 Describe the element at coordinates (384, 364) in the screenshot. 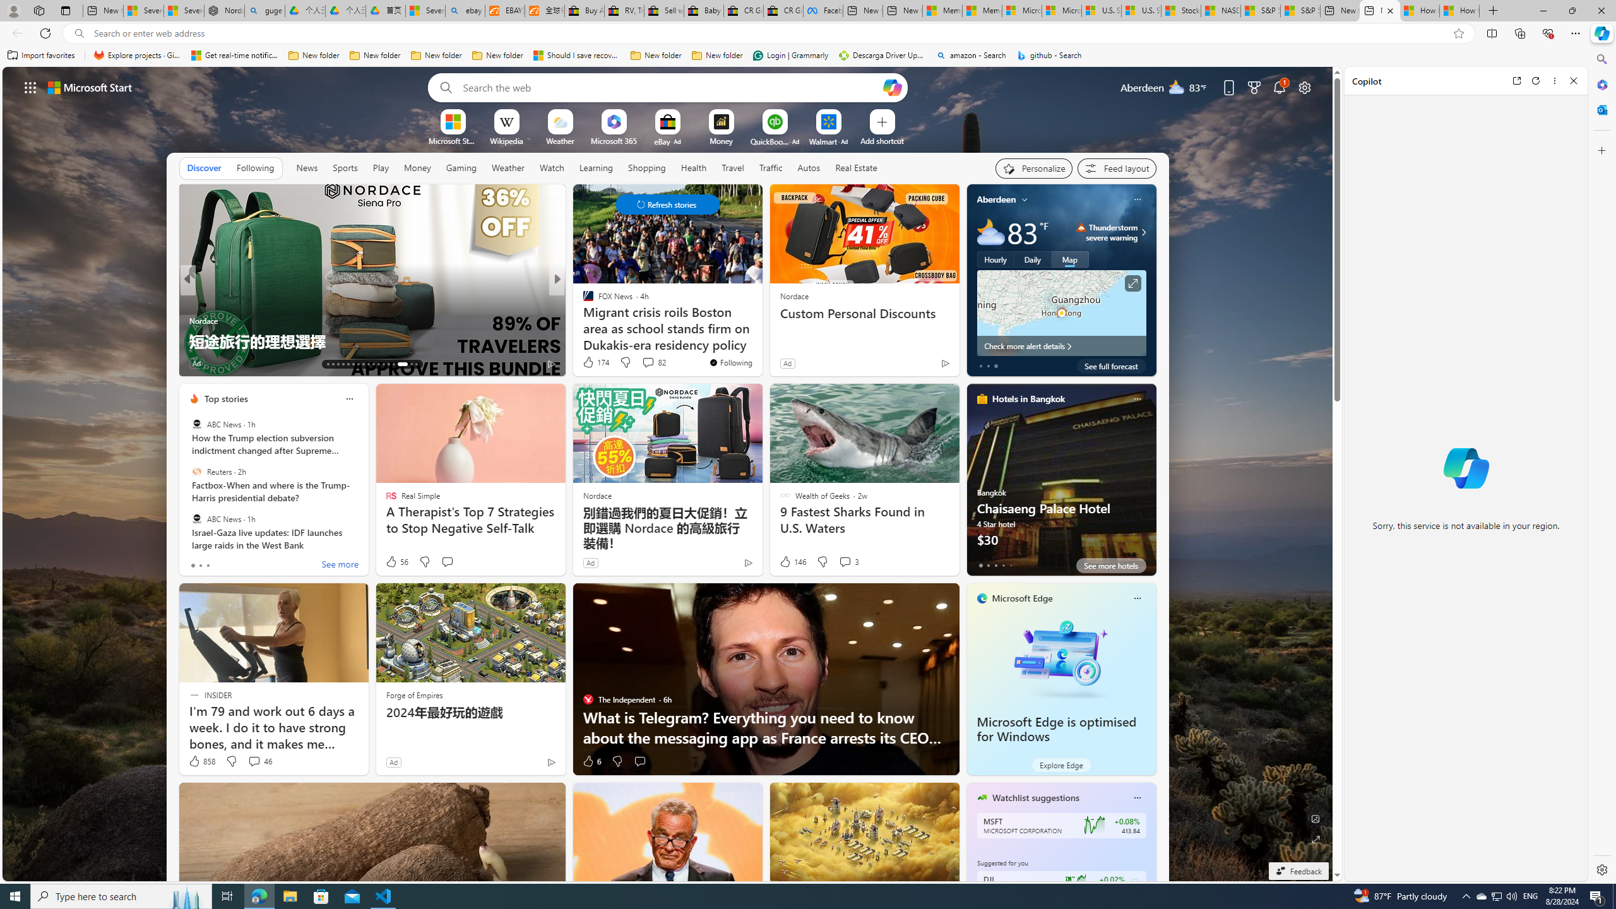

I see `AutomationID: tab-24` at that location.